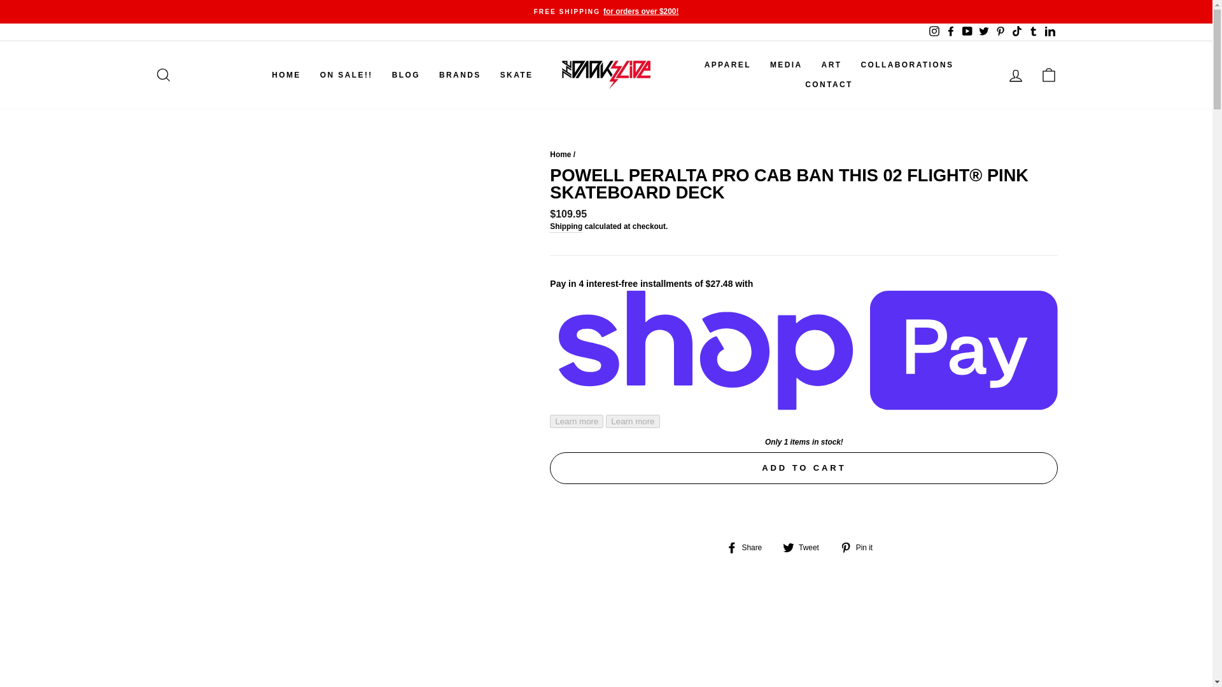 The image size is (1222, 687). Describe the element at coordinates (1049, 32) in the screenshot. I see `The Dark Slide on LinkedIn` at that location.